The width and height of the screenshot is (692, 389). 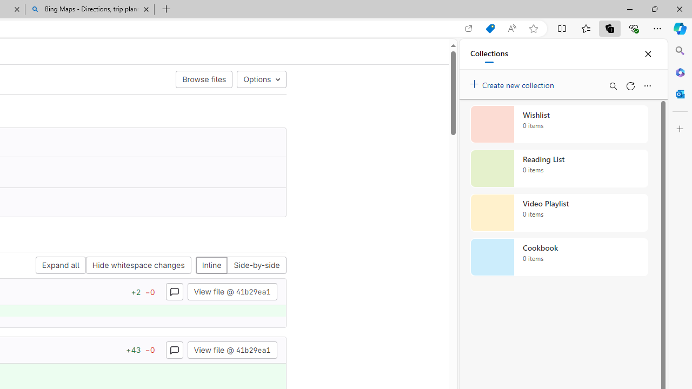 I want to click on Class: s16 gl-icon gl-button-icon , so click(x=174, y=350).